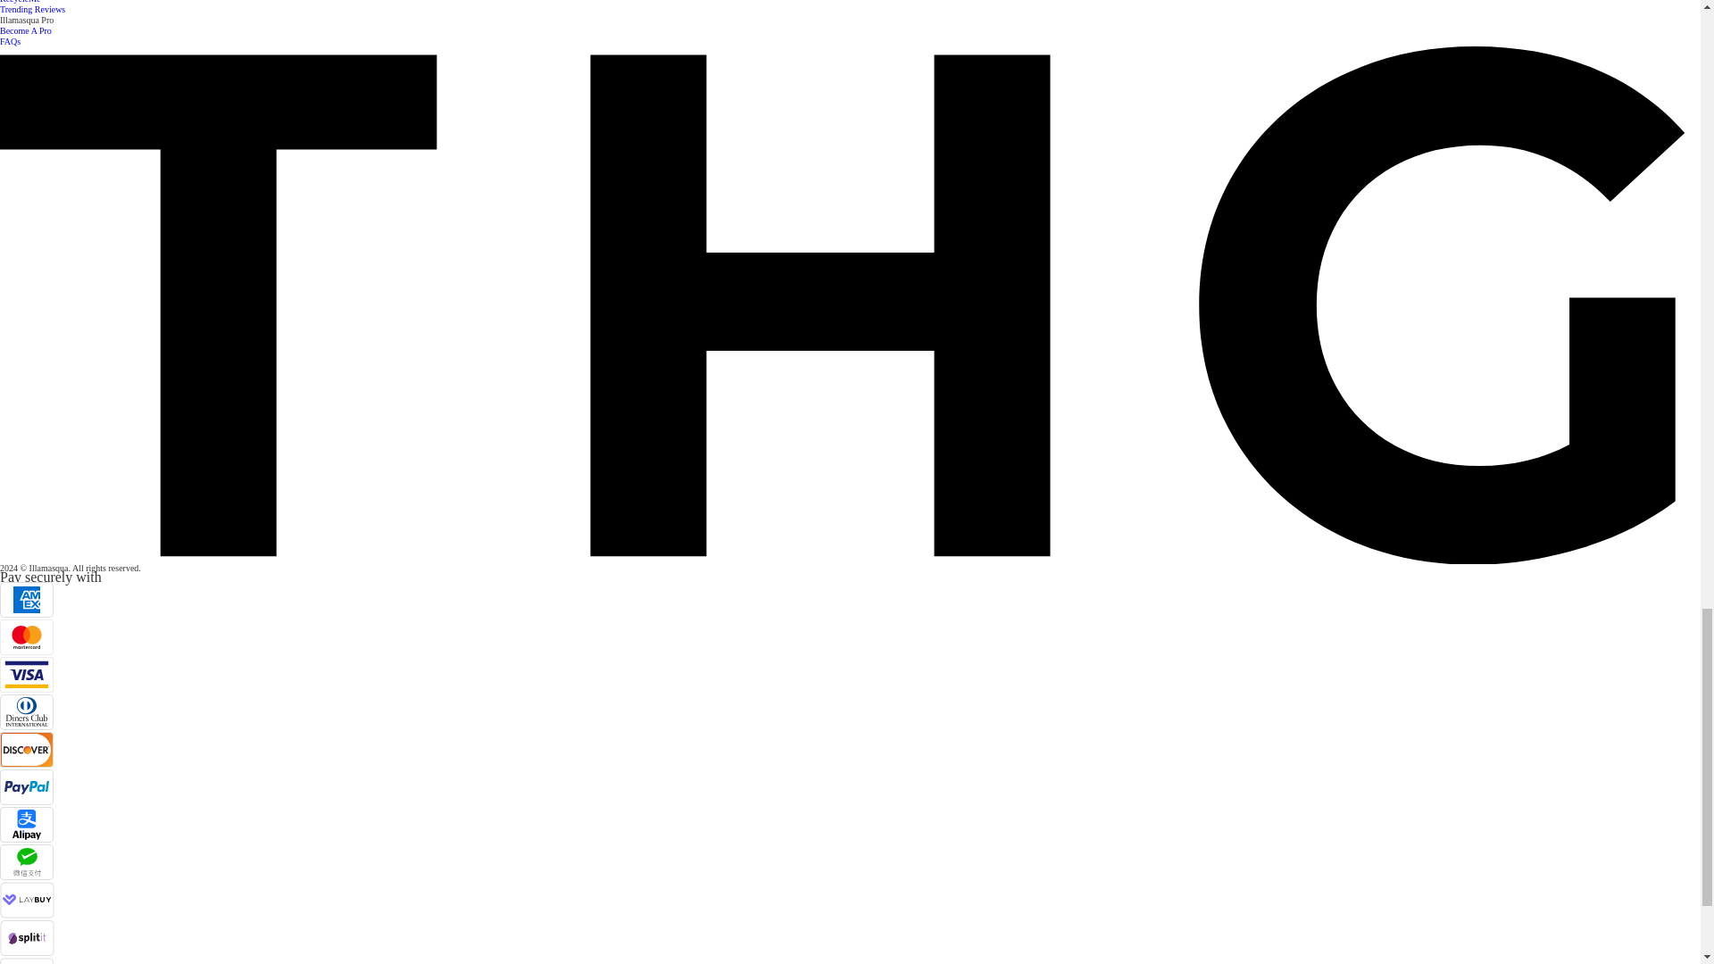 This screenshot has width=1714, height=964. I want to click on Mastercard, so click(27, 637).